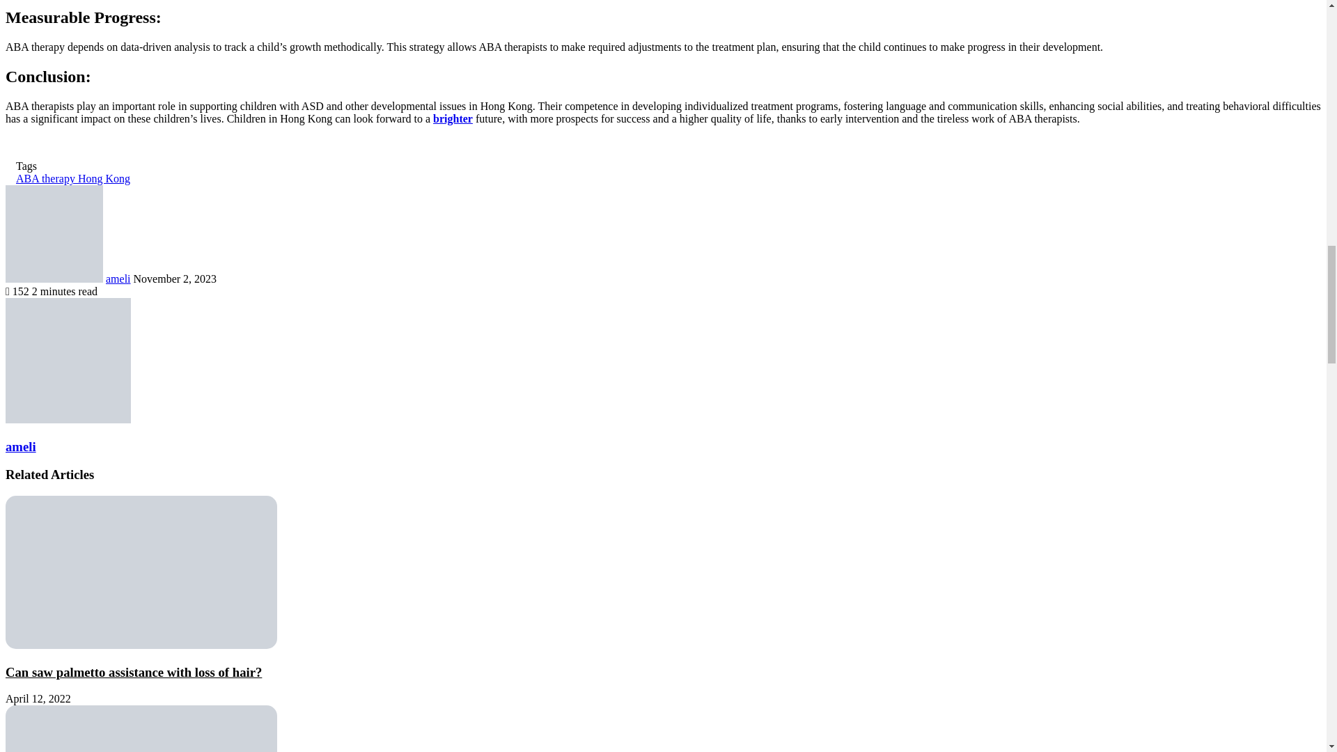  I want to click on ameli, so click(20, 446).